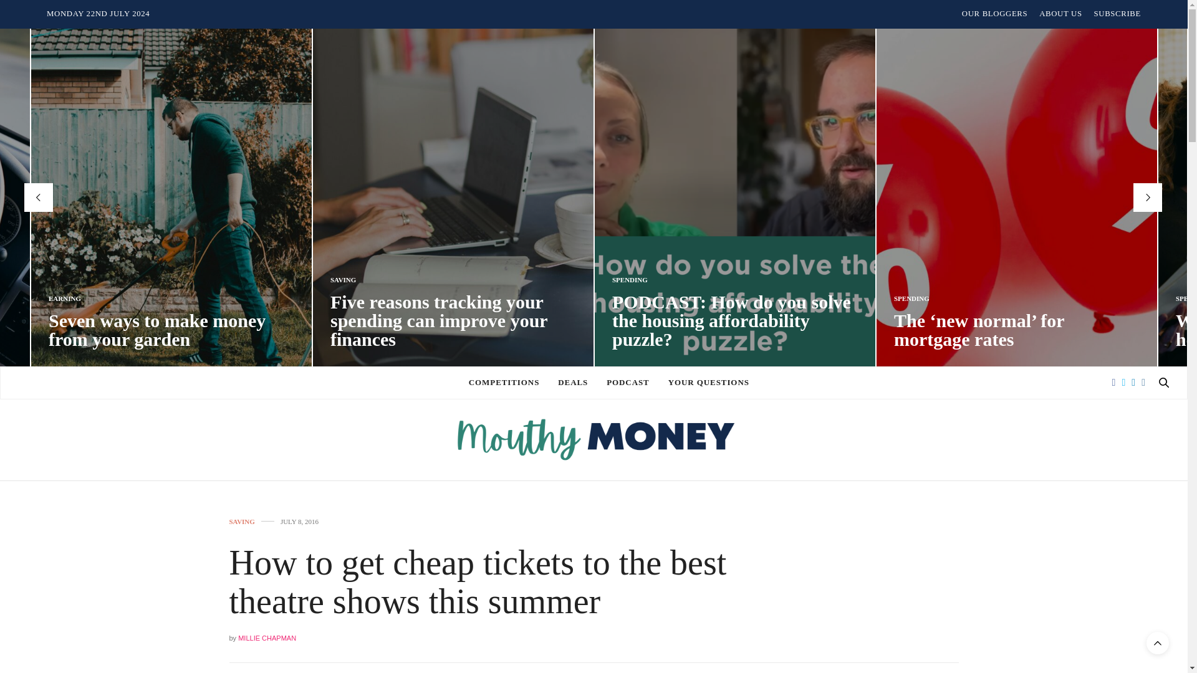  I want to click on SAVING, so click(343, 279).